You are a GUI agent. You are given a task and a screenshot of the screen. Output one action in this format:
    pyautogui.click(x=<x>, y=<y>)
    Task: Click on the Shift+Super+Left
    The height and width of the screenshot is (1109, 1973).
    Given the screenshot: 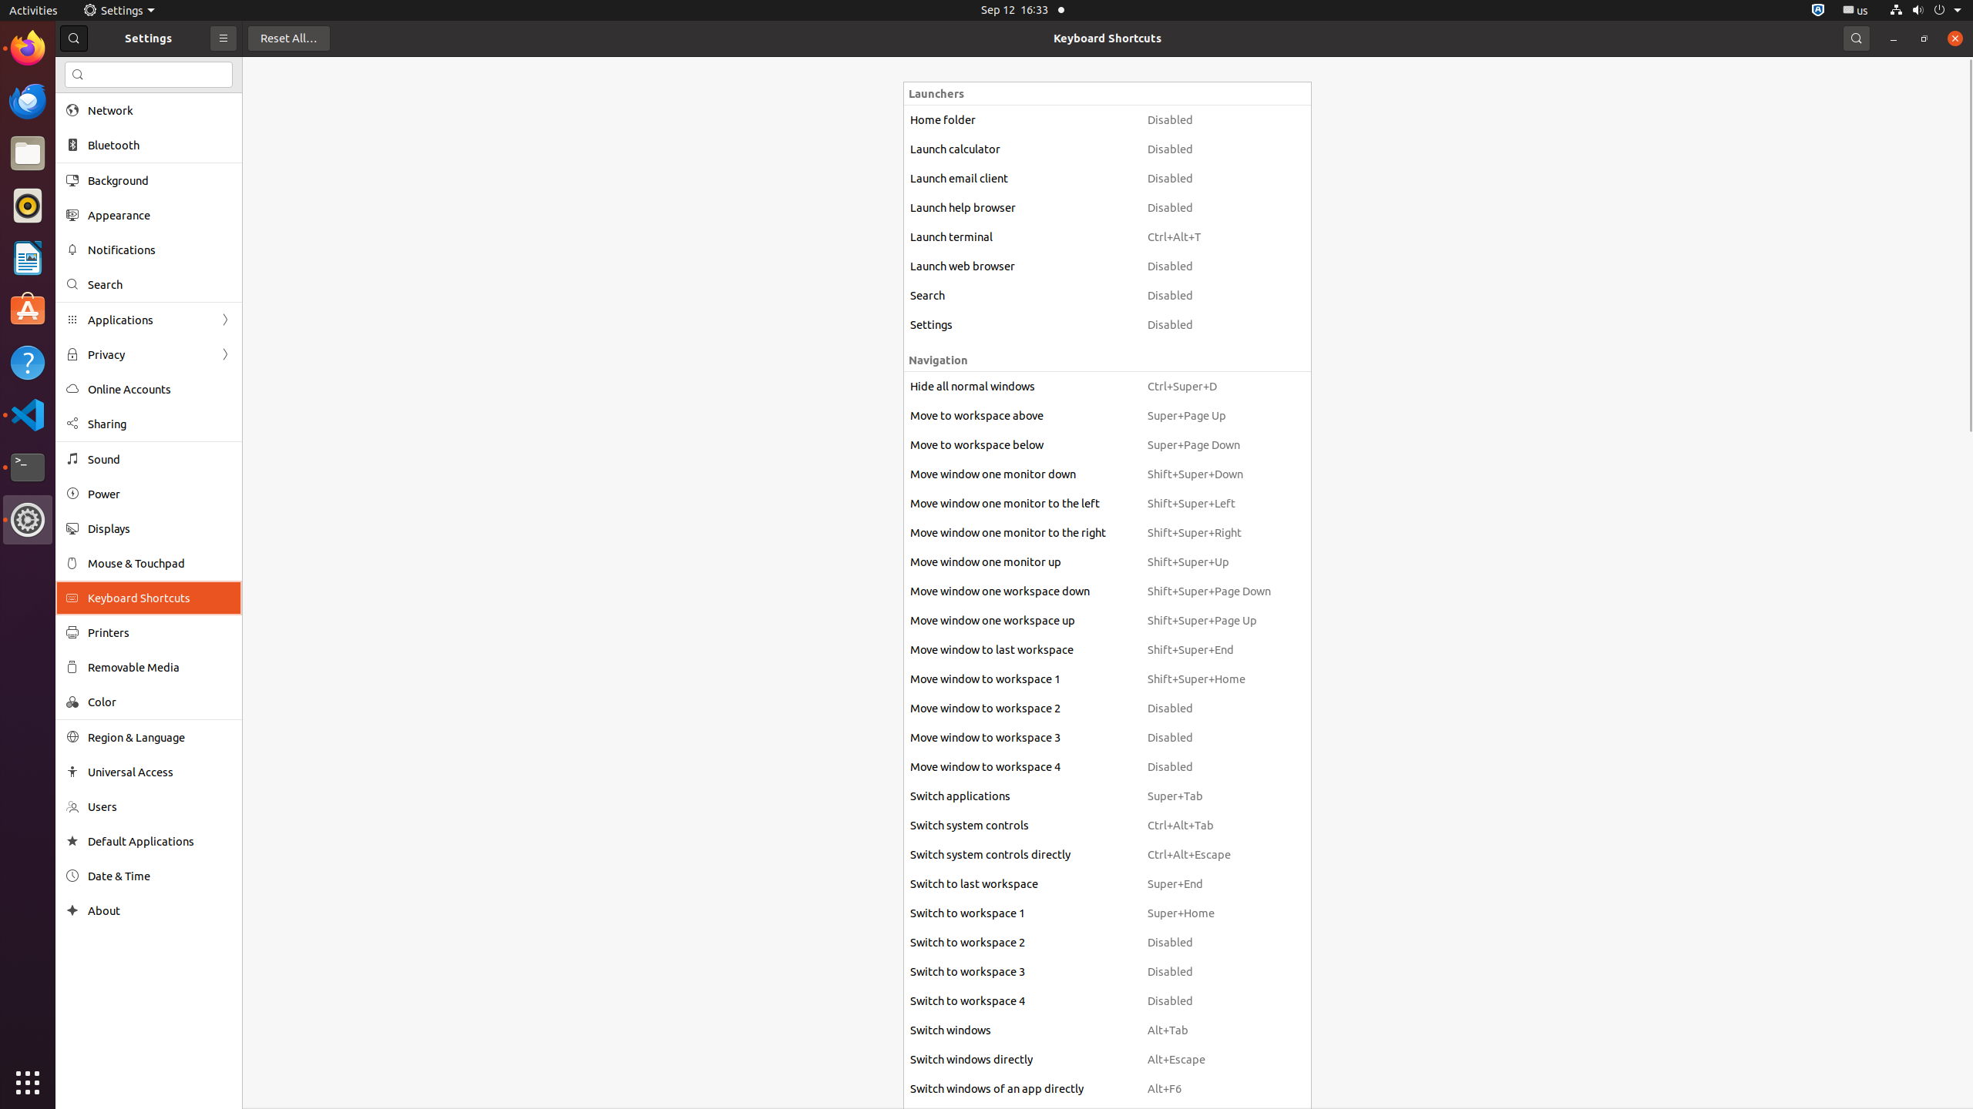 What is the action you would take?
    pyautogui.click(x=1209, y=504)
    